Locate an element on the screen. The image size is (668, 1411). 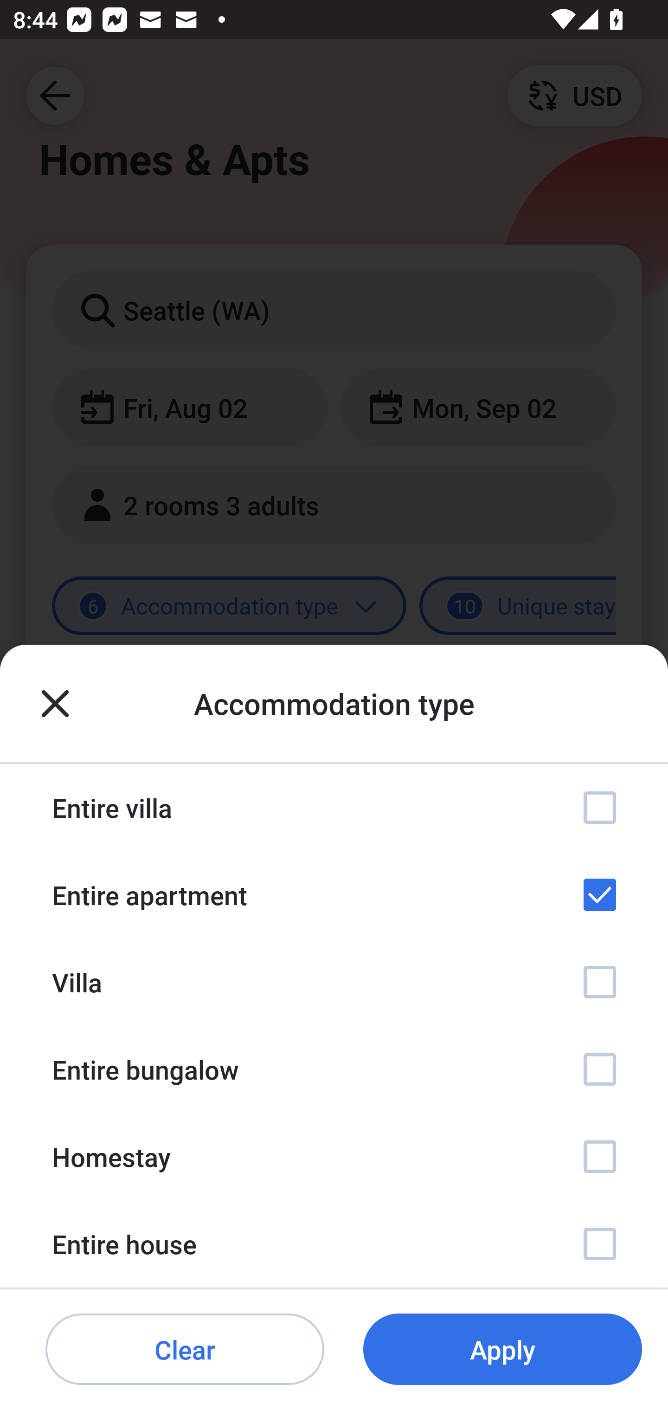
Entire villa is located at coordinates (334, 808).